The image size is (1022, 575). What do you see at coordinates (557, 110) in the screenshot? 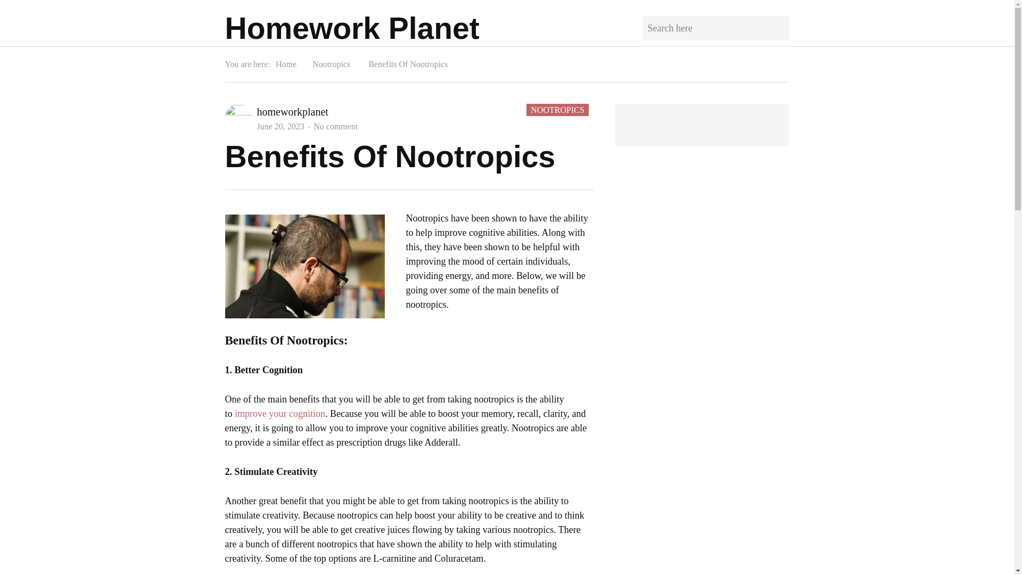
I see `improve your cognition` at bounding box center [557, 110].